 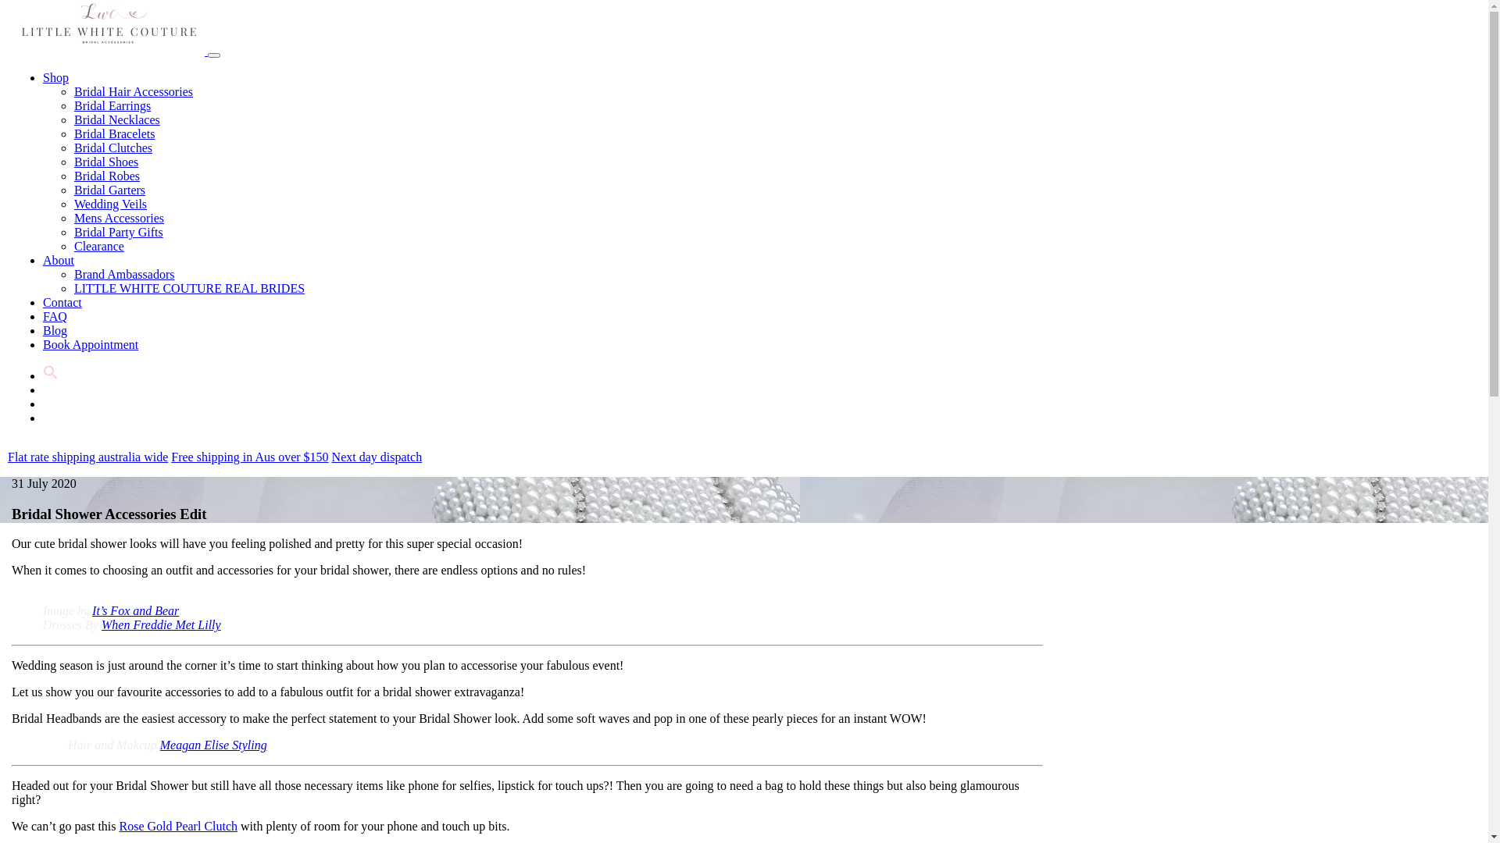 I want to click on Book Appointment, so click(x=91, y=345).